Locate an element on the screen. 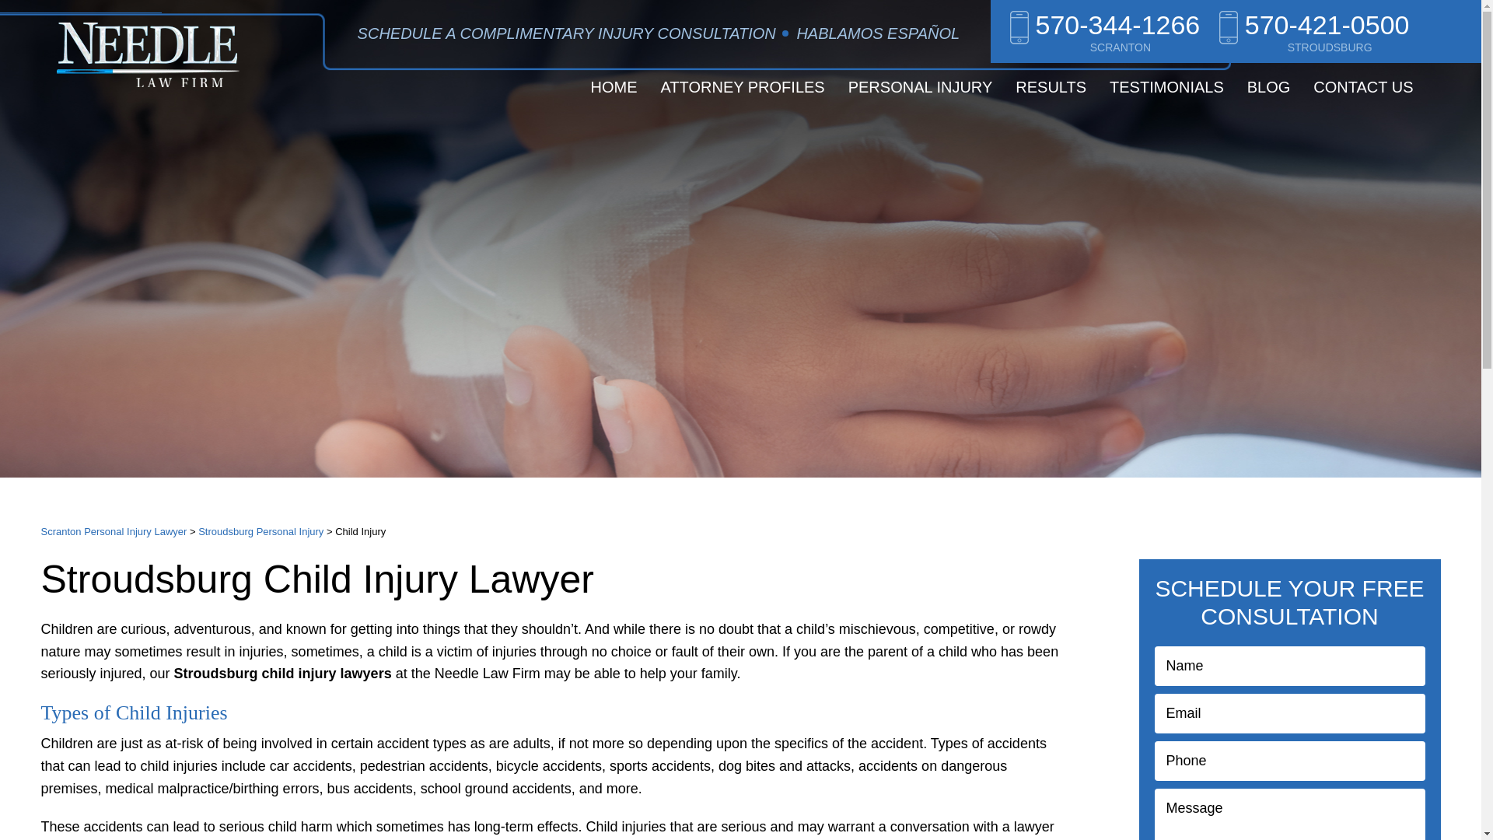  570-344-1266 is located at coordinates (1105, 21).